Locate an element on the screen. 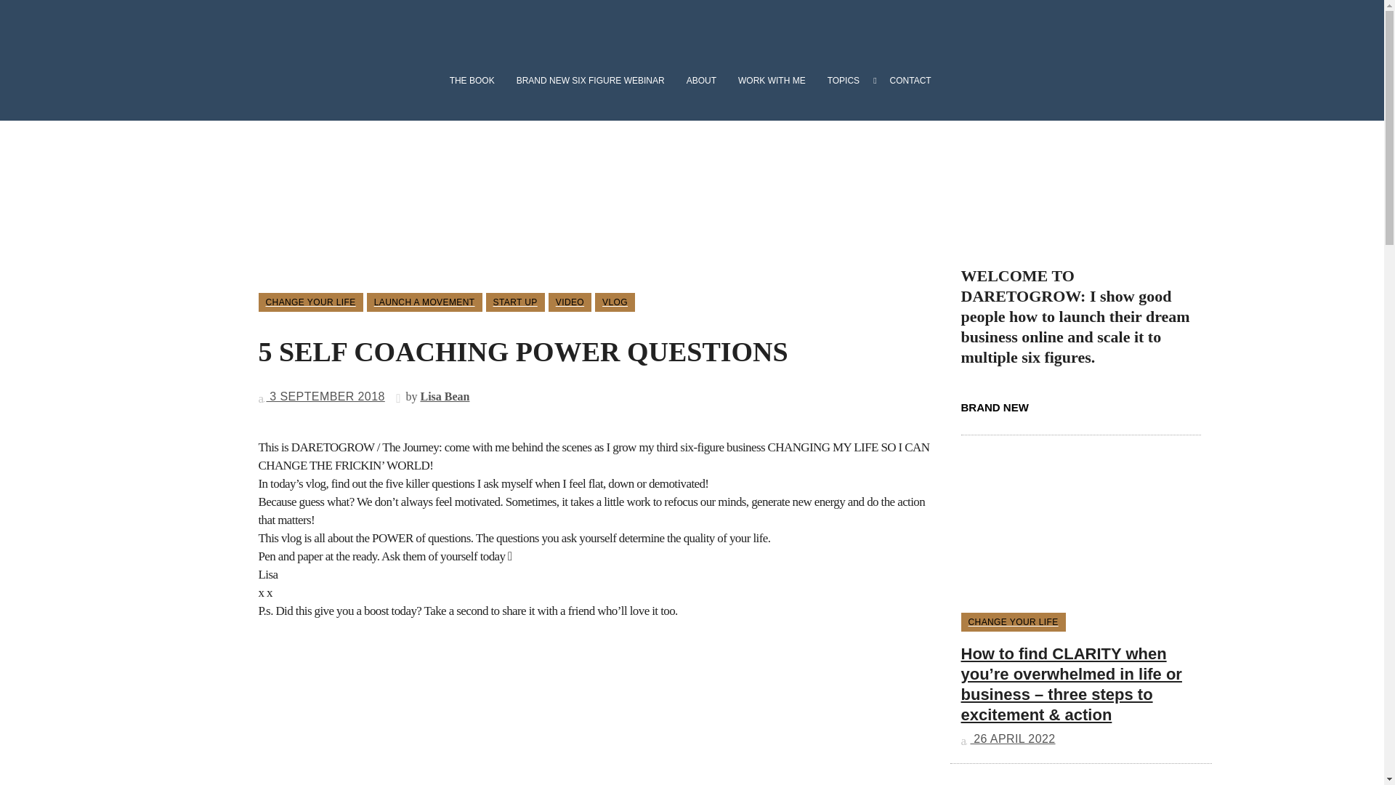 This screenshot has width=1395, height=785. BRAND NEW SIX FIGURE WEBINAR is located at coordinates (590, 81).